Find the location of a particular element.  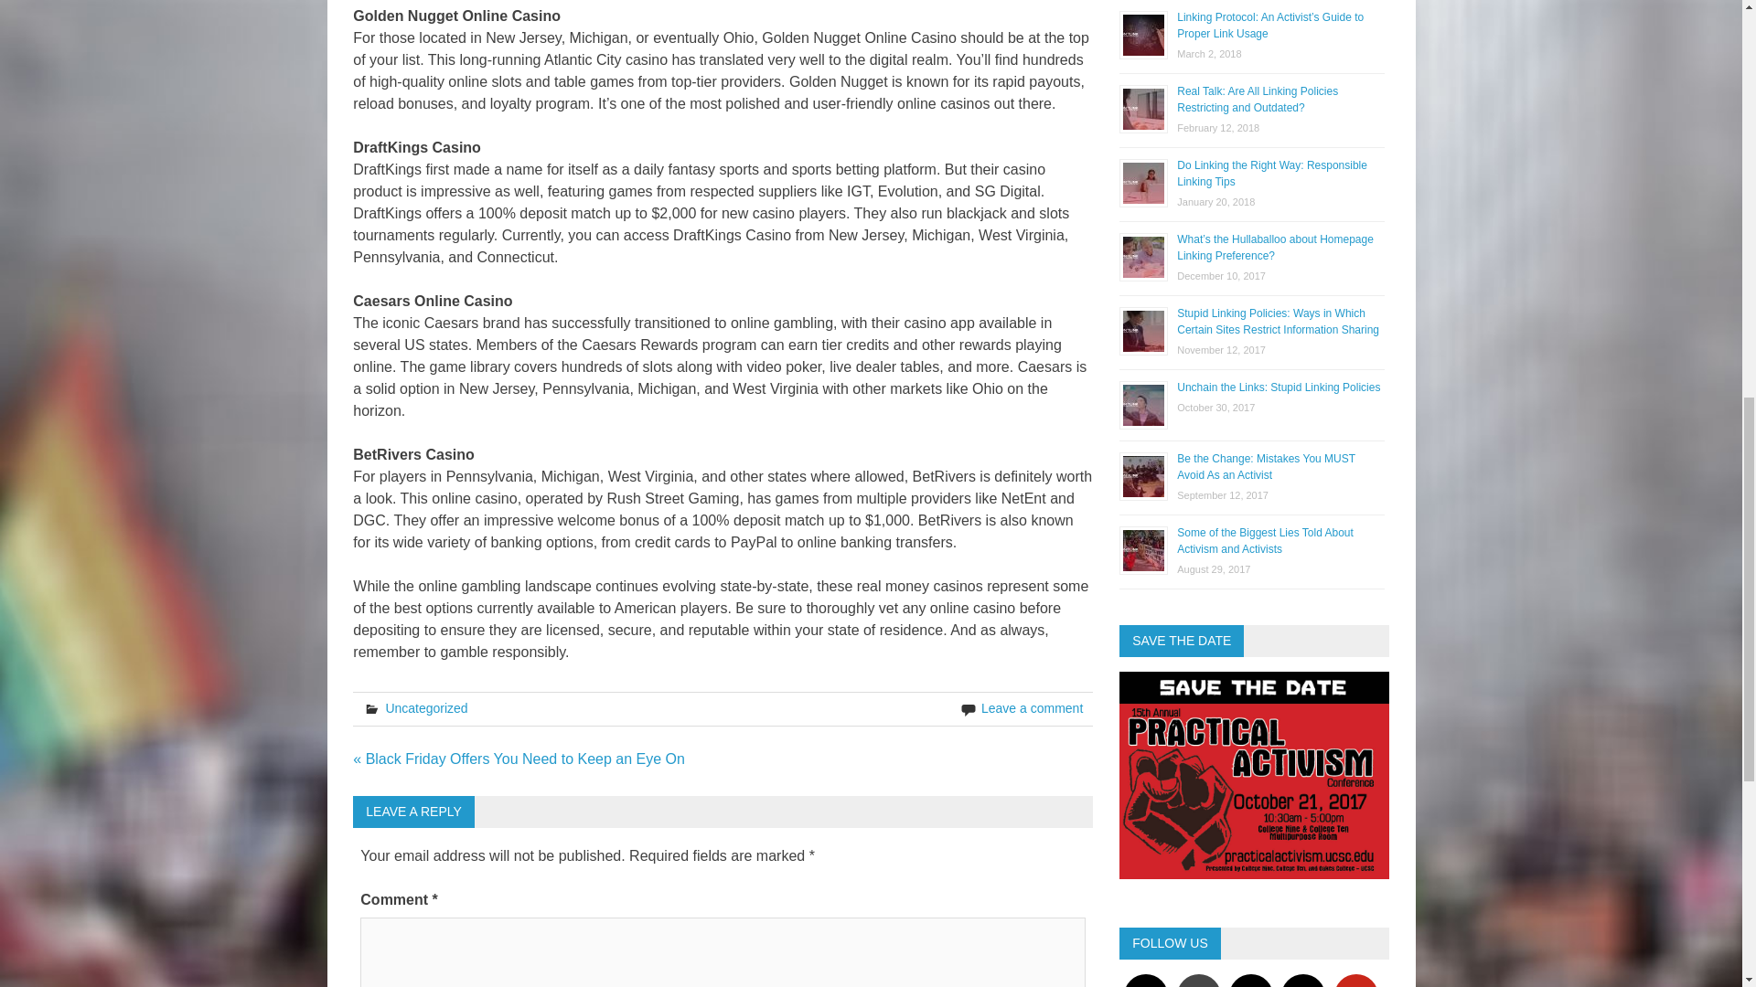

Permalink to Unchain the Links: Stupid Linking Policies is located at coordinates (1279, 387).